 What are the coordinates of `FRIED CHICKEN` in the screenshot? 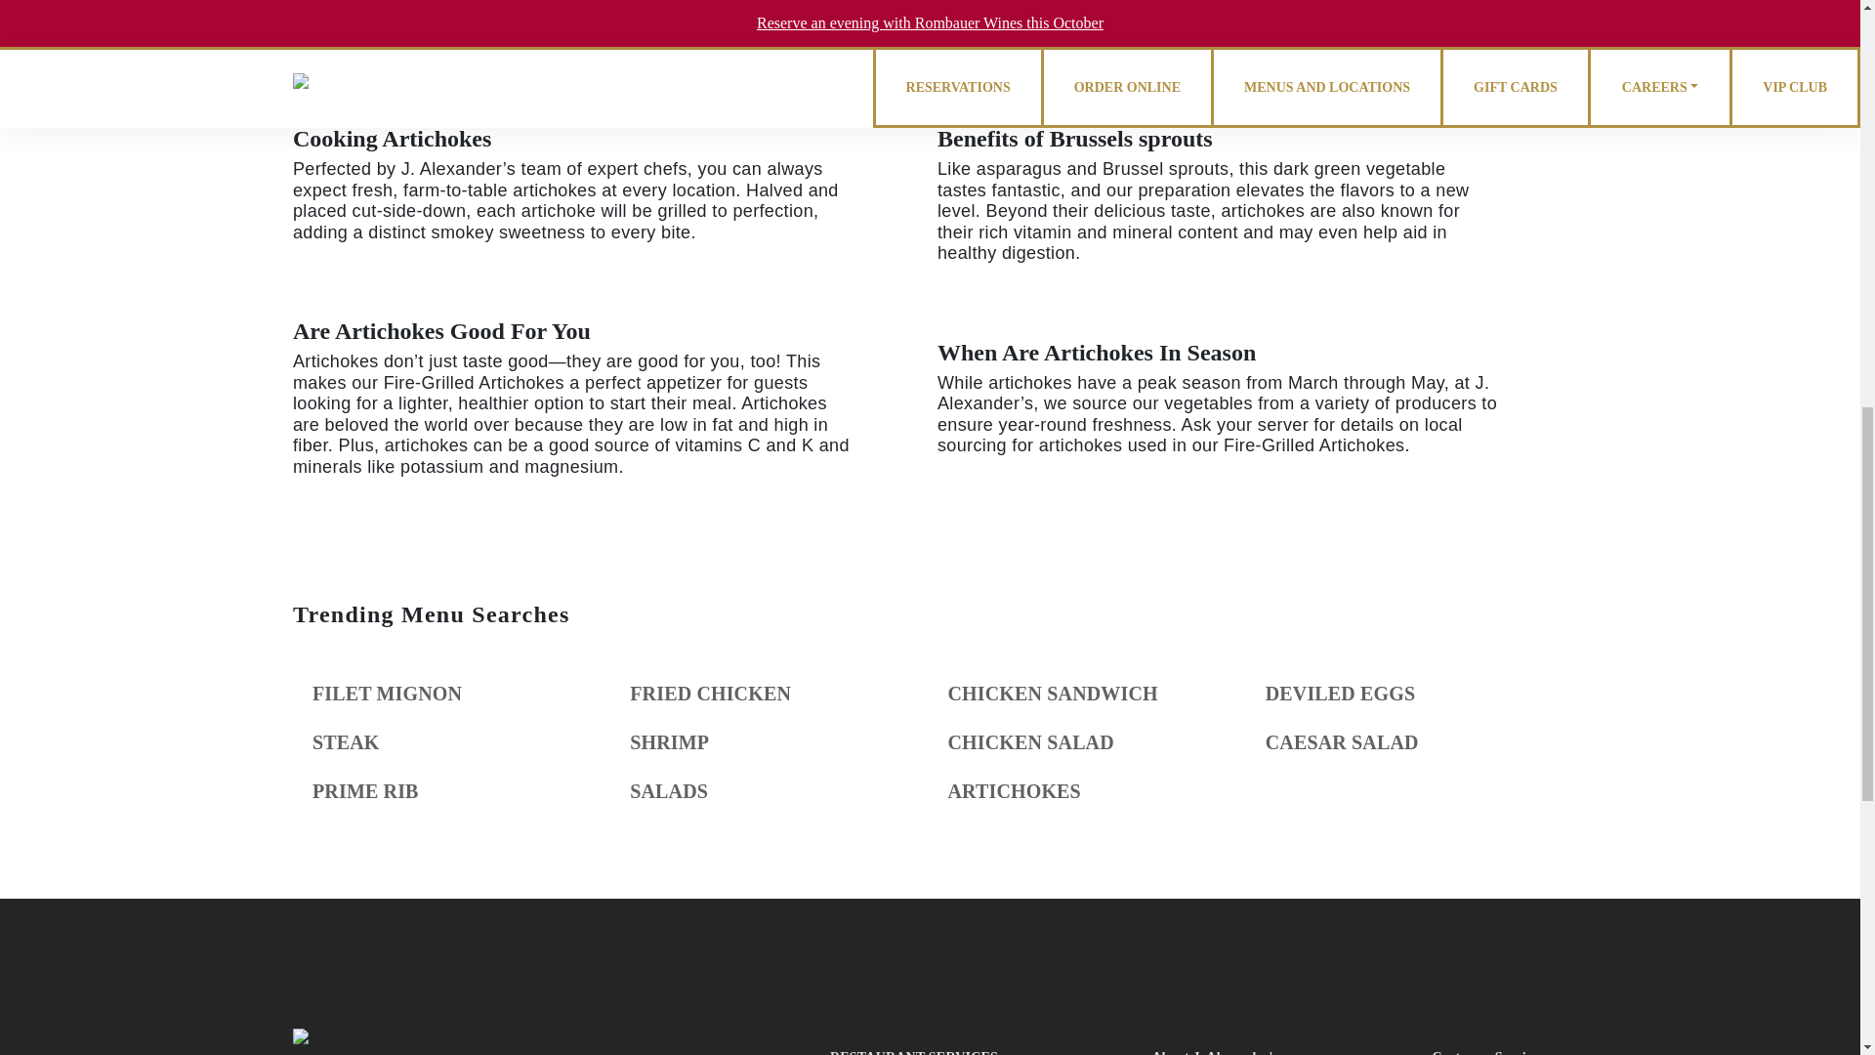 It's located at (711, 694).